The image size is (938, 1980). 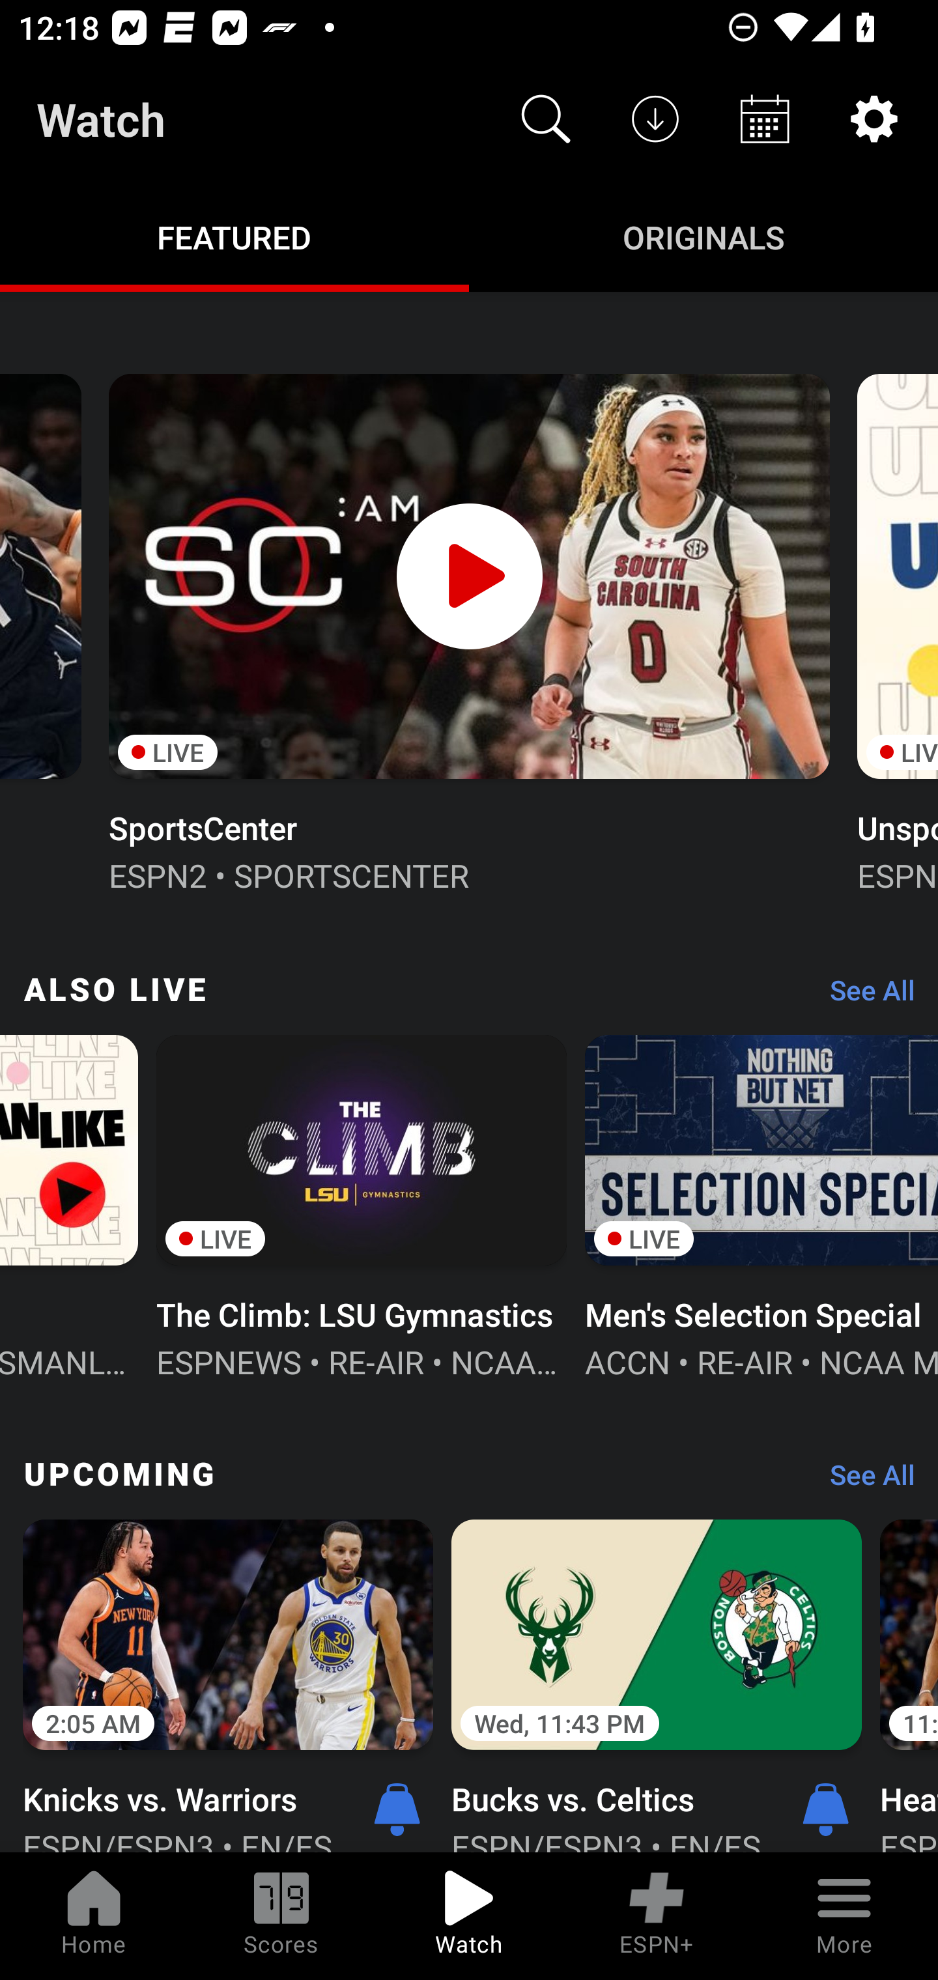 What do you see at coordinates (655, 119) in the screenshot?
I see `Downloads` at bounding box center [655, 119].